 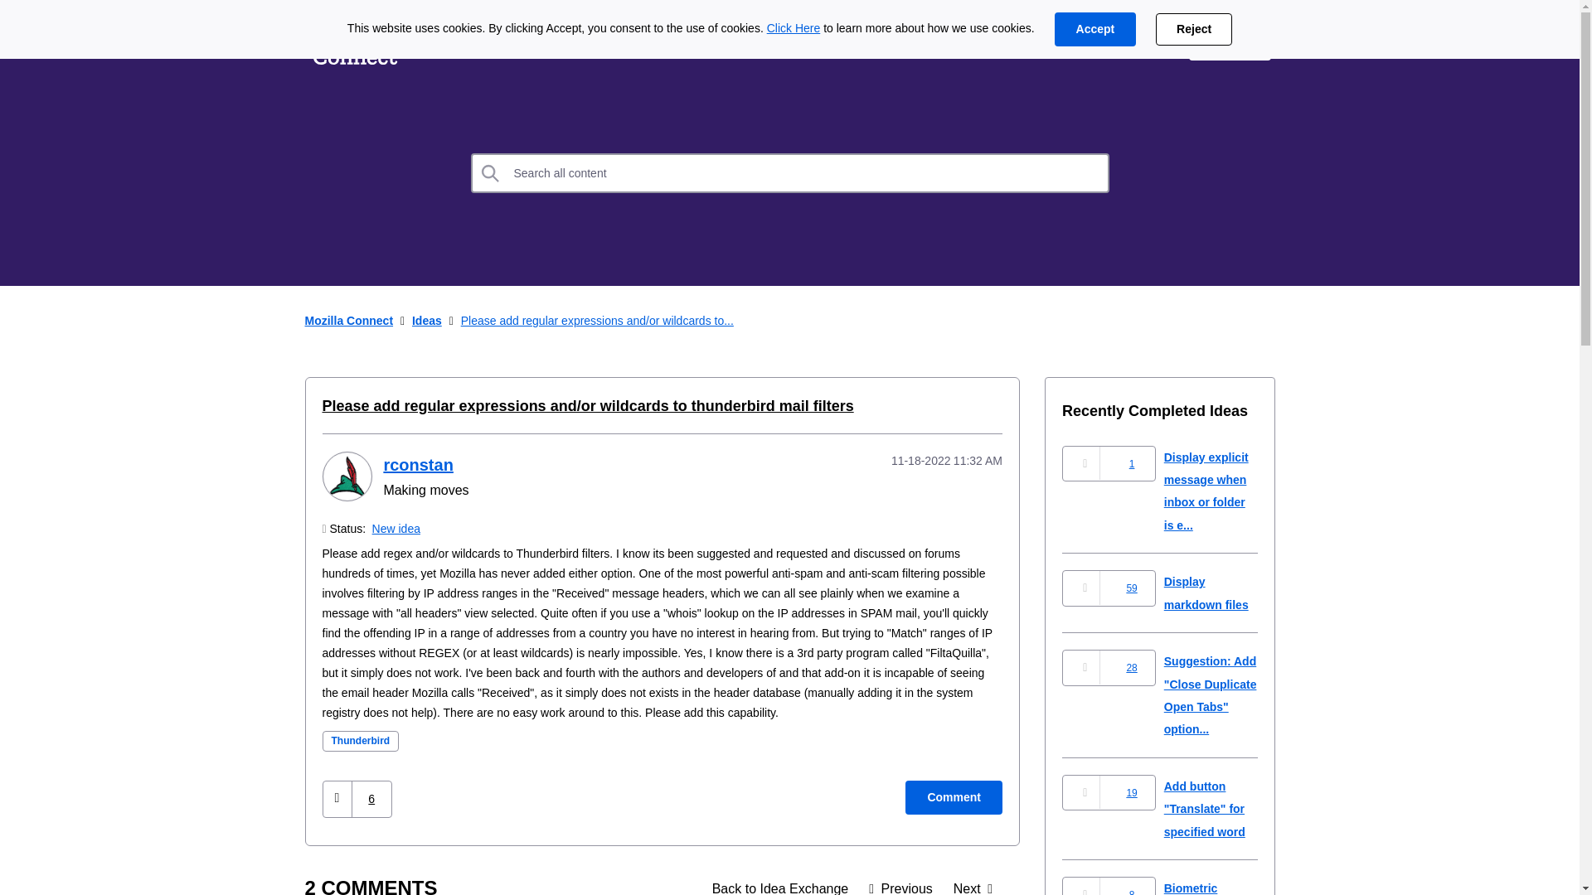 I want to click on Search, so click(x=491, y=172).